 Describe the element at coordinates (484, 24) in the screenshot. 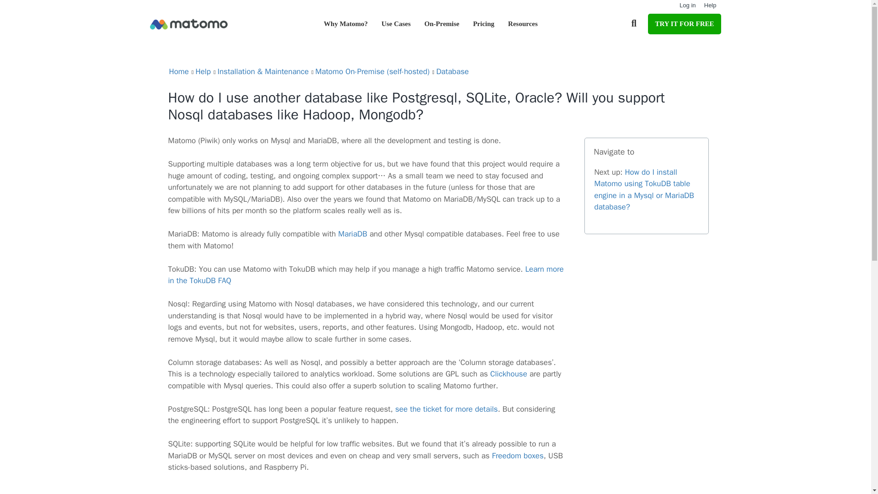

I see `Pricing` at that location.